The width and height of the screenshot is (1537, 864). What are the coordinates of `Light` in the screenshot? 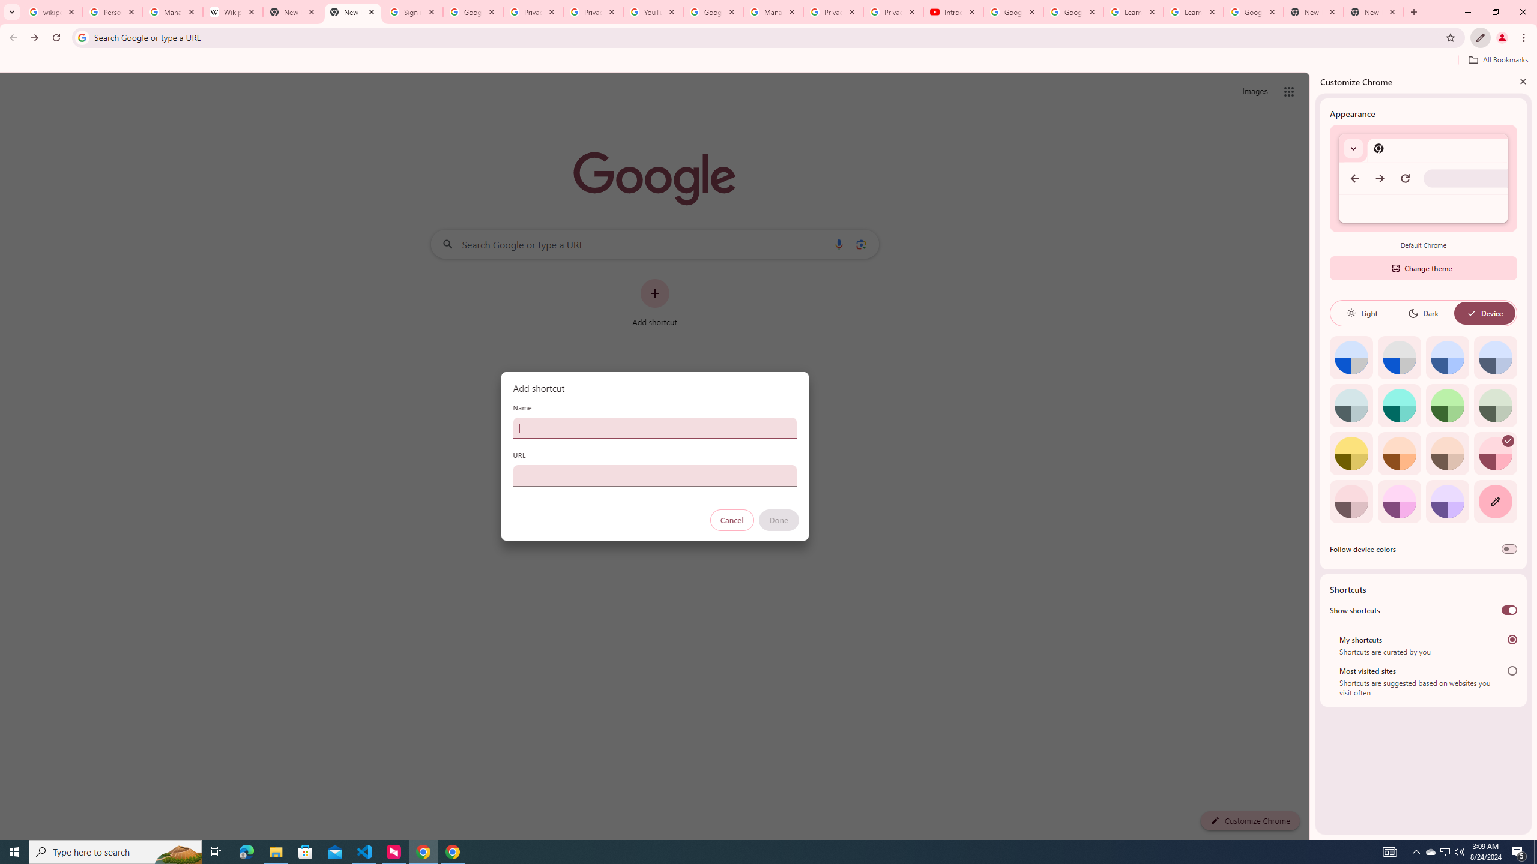 It's located at (1362, 313).